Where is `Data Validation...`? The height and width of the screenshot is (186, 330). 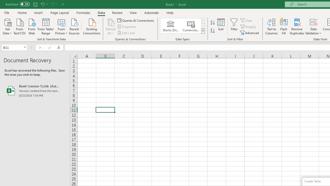 Data Validation... is located at coordinates (313, 22).